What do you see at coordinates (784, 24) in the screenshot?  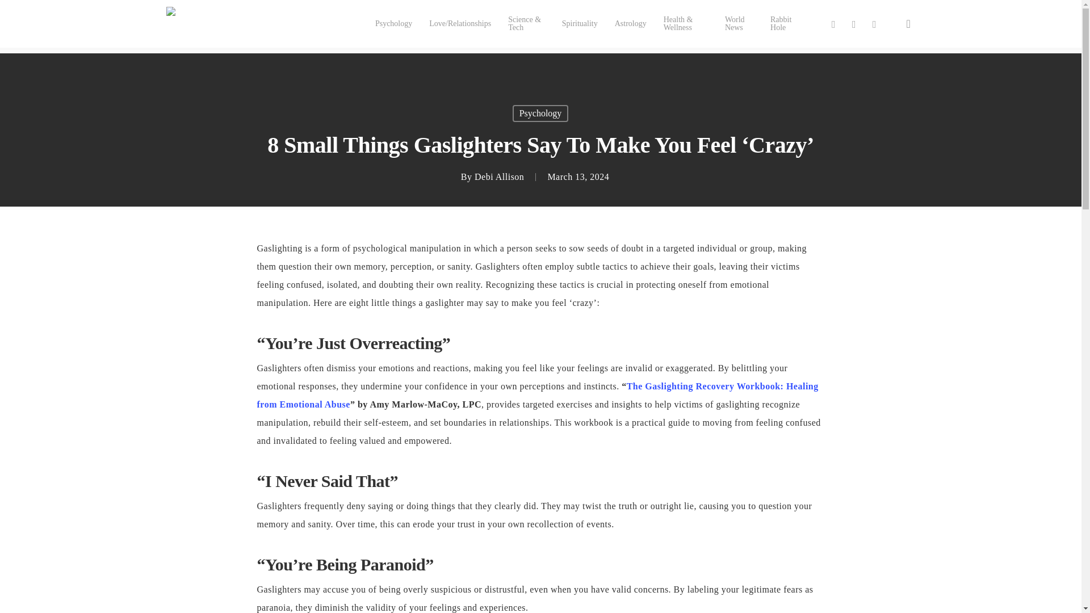 I see `Rabbit Hole` at bounding box center [784, 24].